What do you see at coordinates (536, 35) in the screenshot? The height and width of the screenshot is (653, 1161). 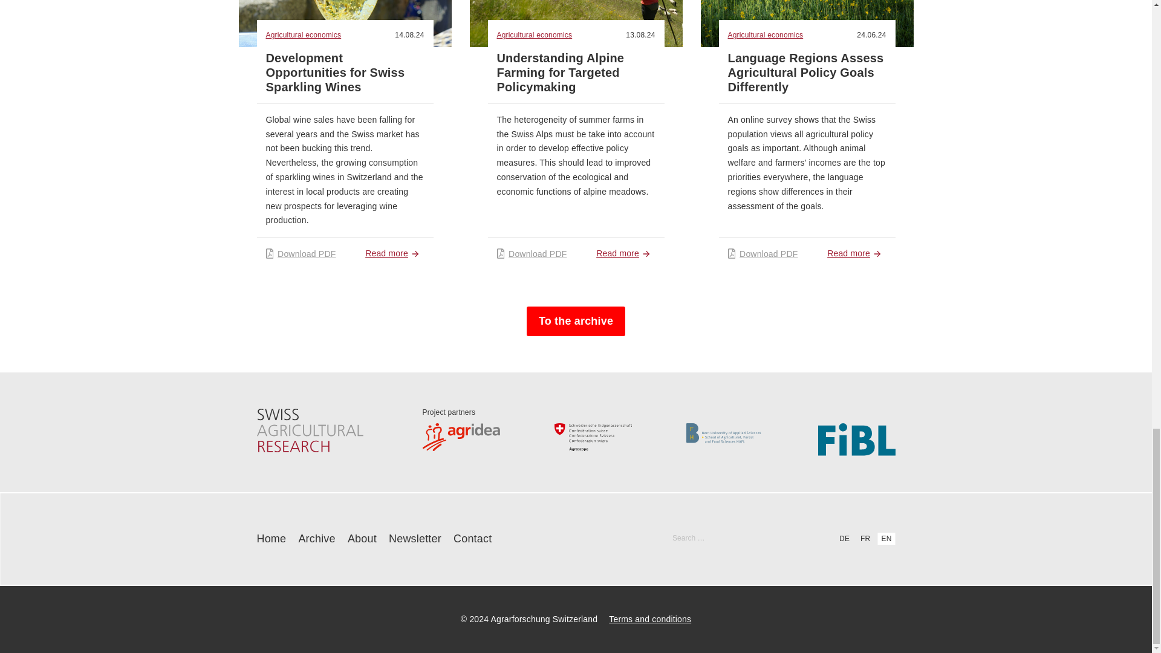 I see `Agricultural economics` at bounding box center [536, 35].